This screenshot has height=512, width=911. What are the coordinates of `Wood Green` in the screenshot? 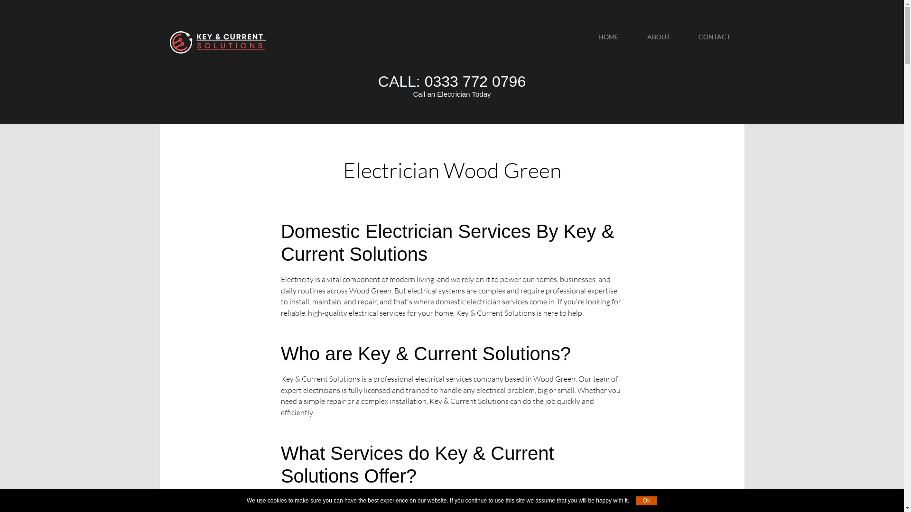 It's located at (219, 43).